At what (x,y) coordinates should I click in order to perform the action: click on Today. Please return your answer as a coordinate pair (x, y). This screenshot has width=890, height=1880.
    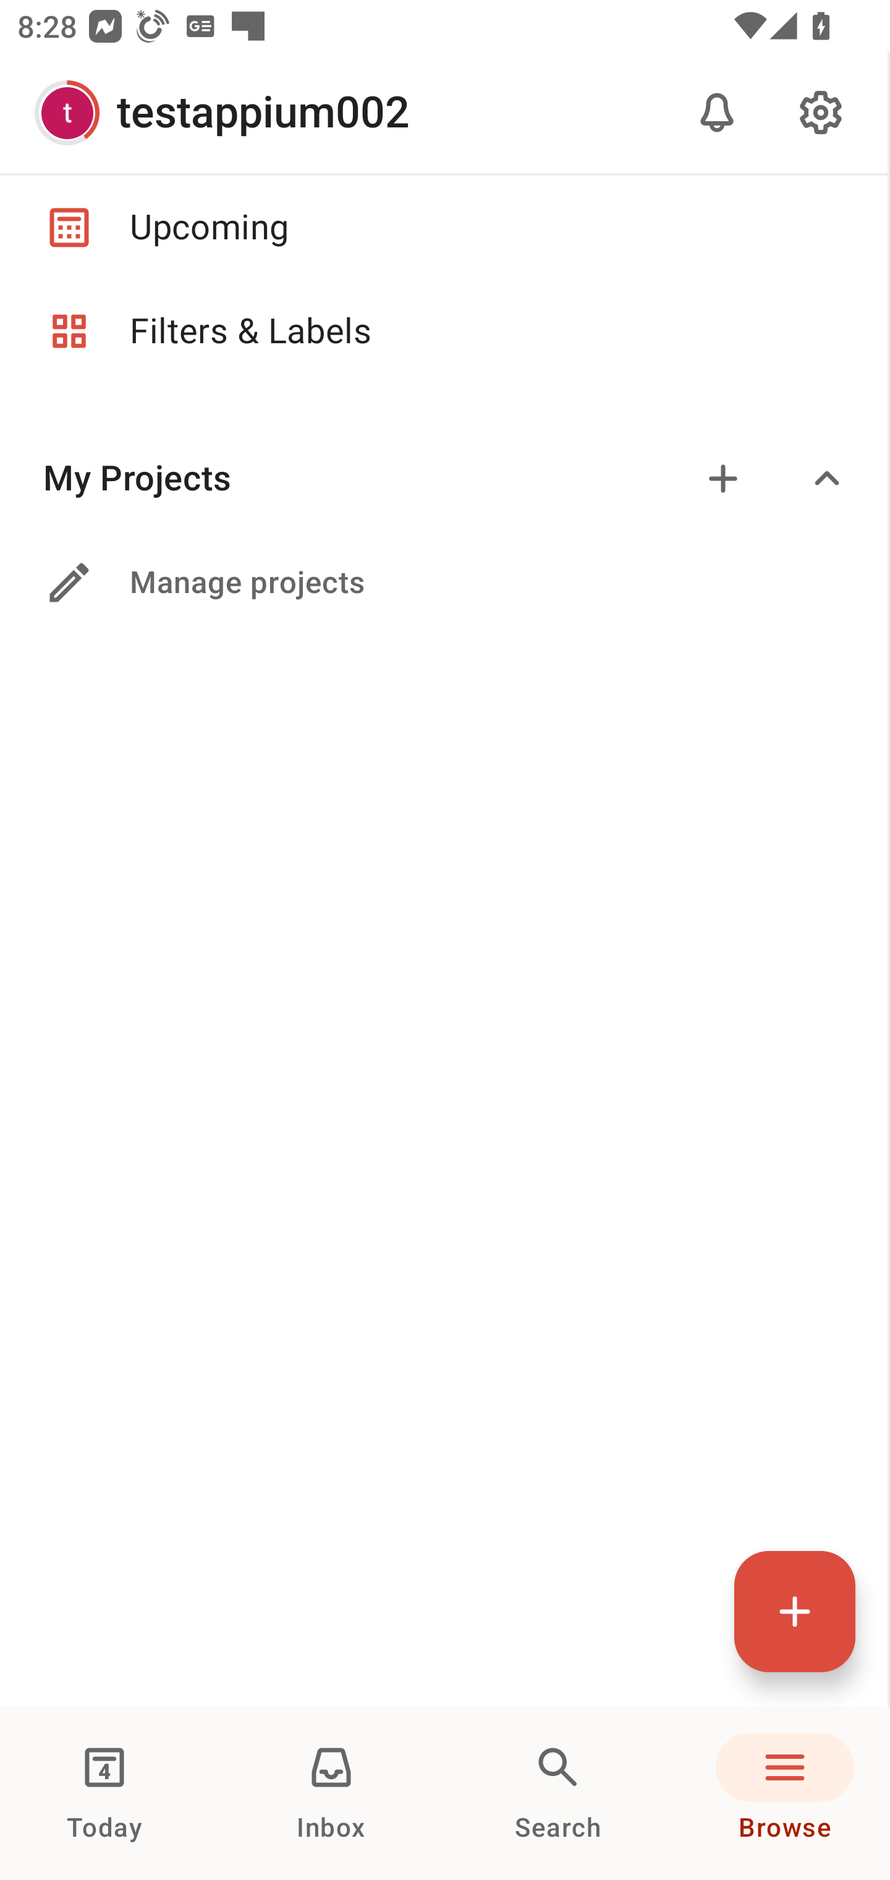
    Looking at the image, I should click on (104, 1793).